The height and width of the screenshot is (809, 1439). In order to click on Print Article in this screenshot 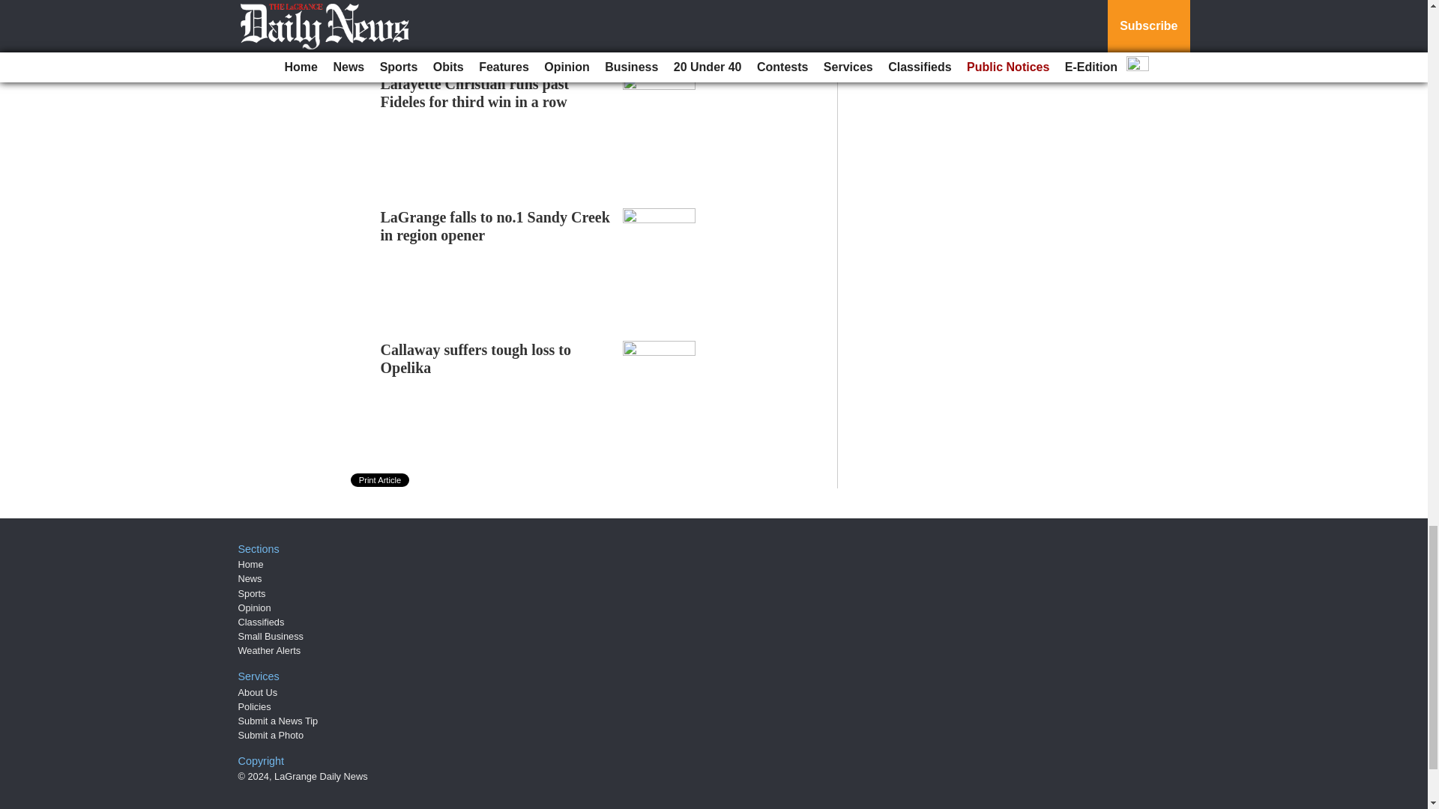, I will do `click(381, 479)`.